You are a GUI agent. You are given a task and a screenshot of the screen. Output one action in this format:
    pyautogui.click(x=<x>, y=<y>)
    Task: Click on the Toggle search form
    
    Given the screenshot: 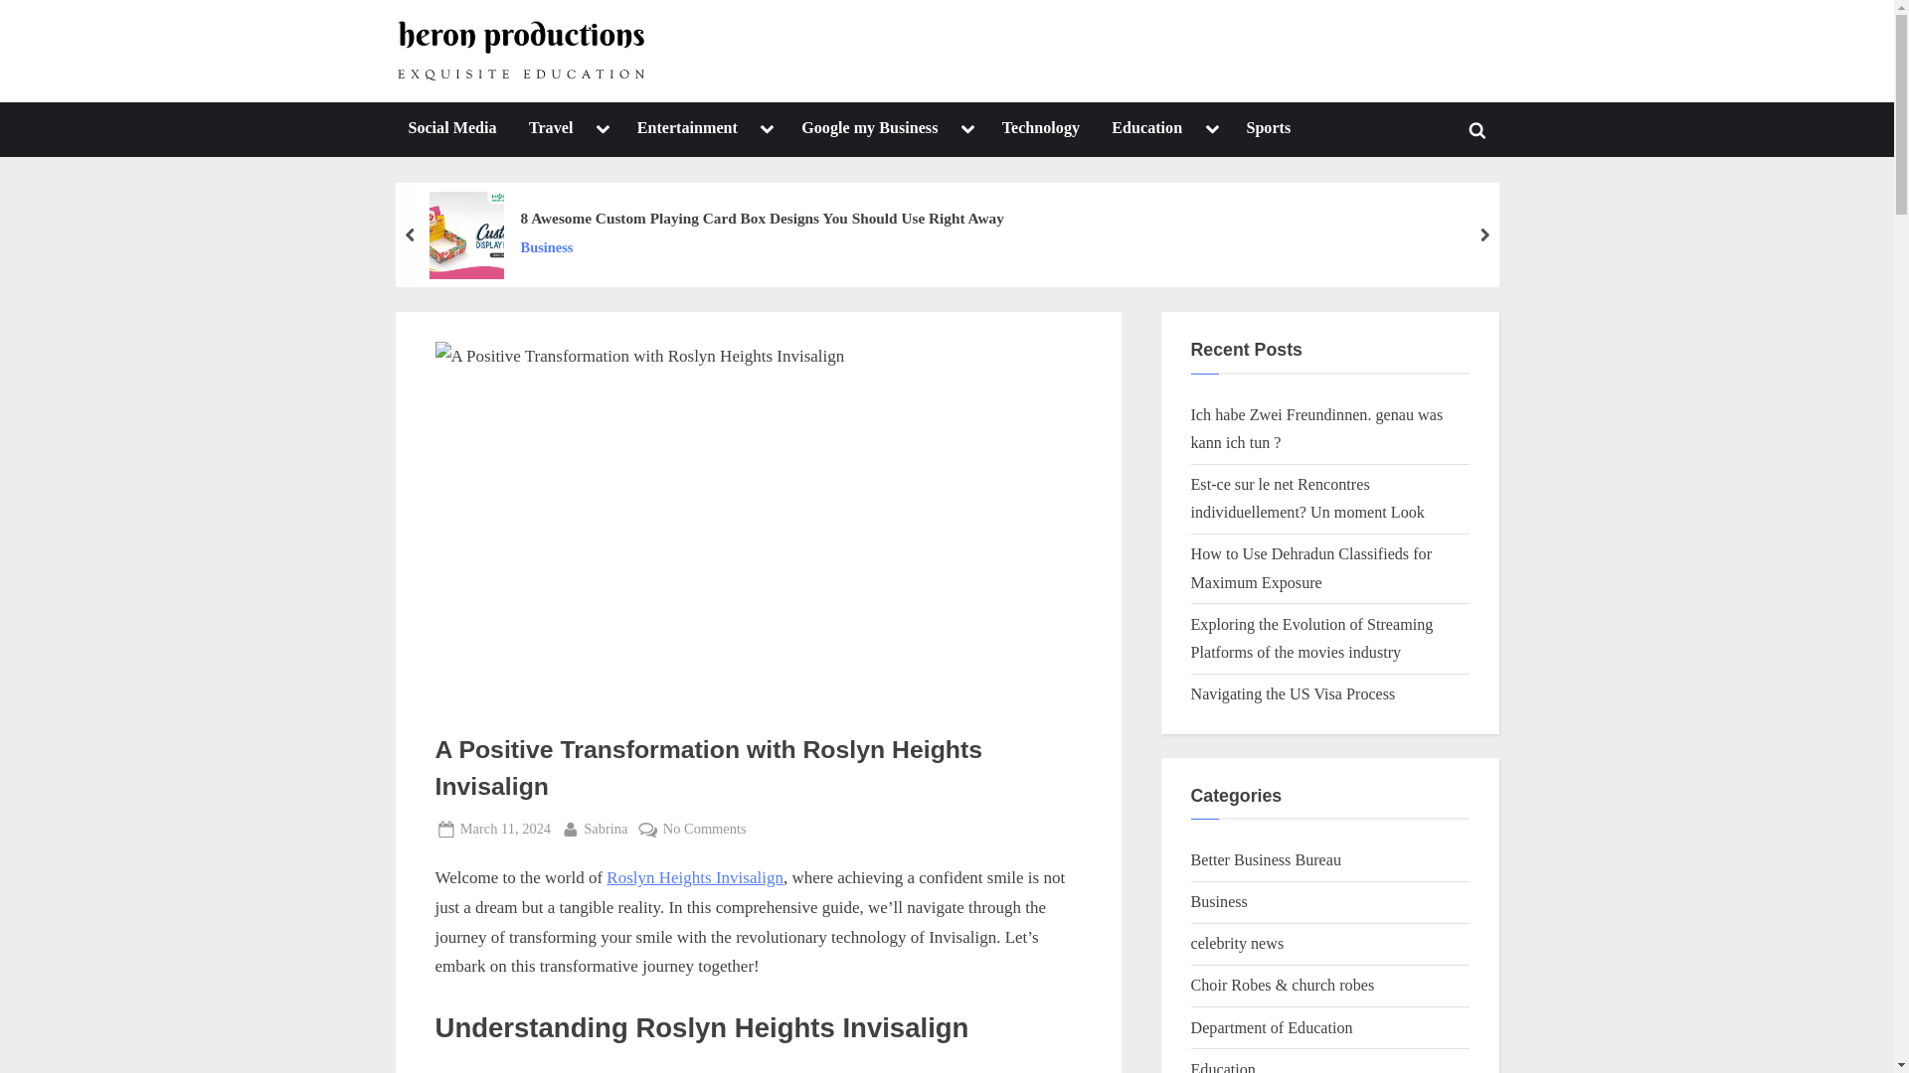 What is the action you would take?
    pyautogui.click(x=1477, y=130)
    